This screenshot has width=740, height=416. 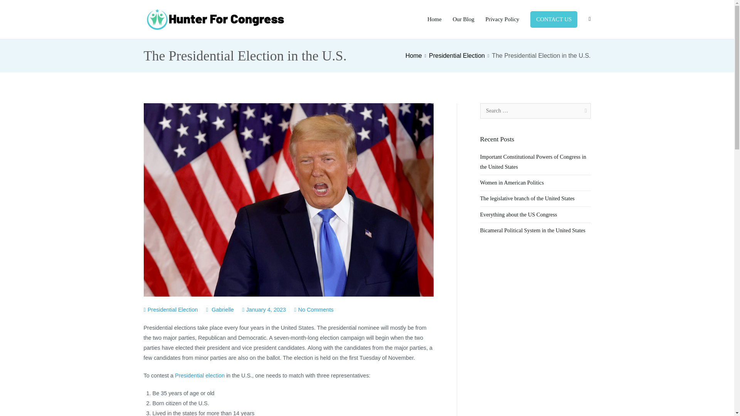 I want to click on Presidential election, so click(x=200, y=375).